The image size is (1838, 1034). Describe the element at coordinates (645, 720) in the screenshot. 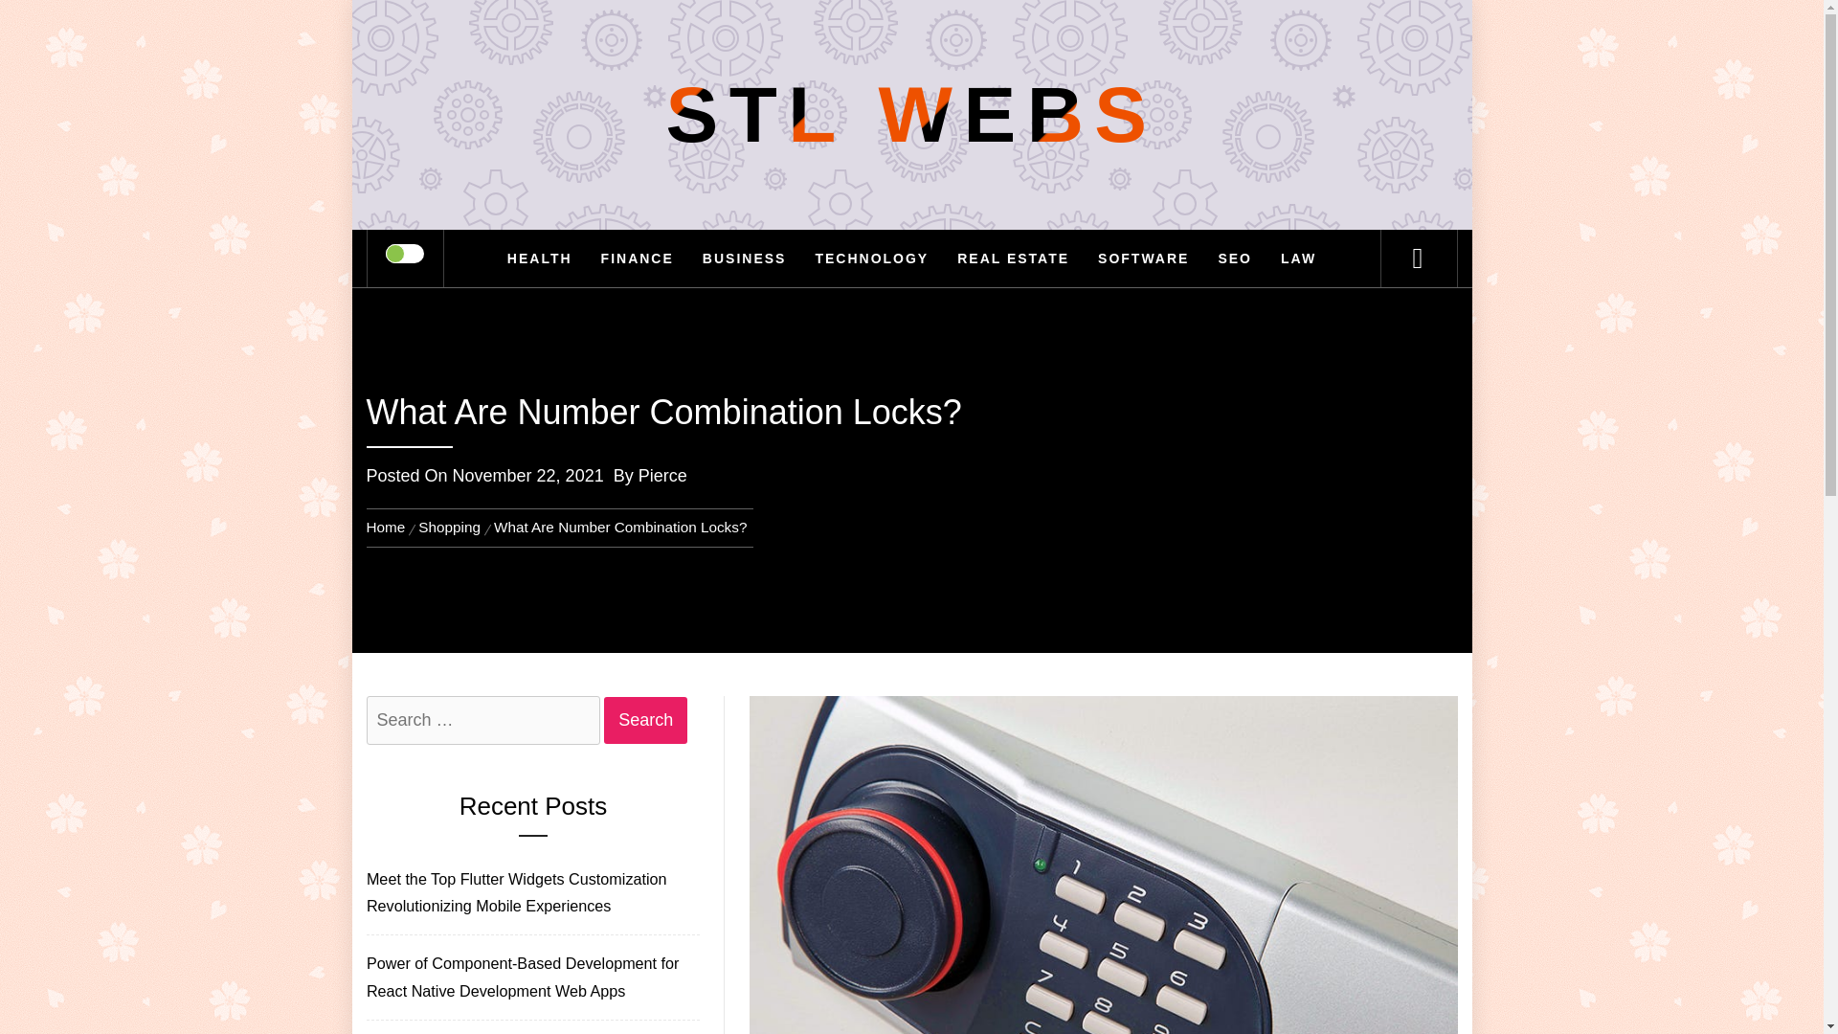

I see `Search` at that location.